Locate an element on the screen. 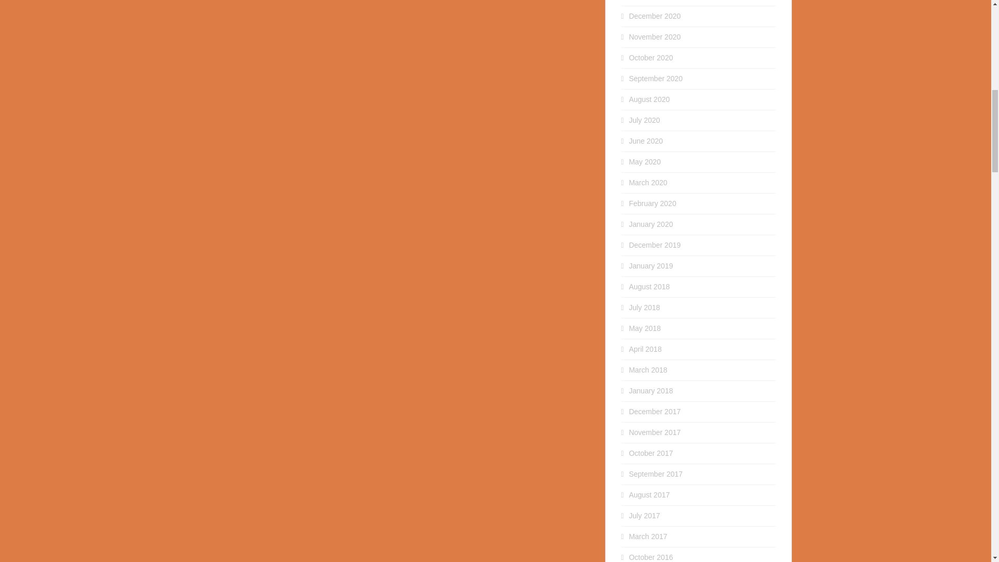 This screenshot has height=562, width=999. October 2020 is located at coordinates (651, 57).